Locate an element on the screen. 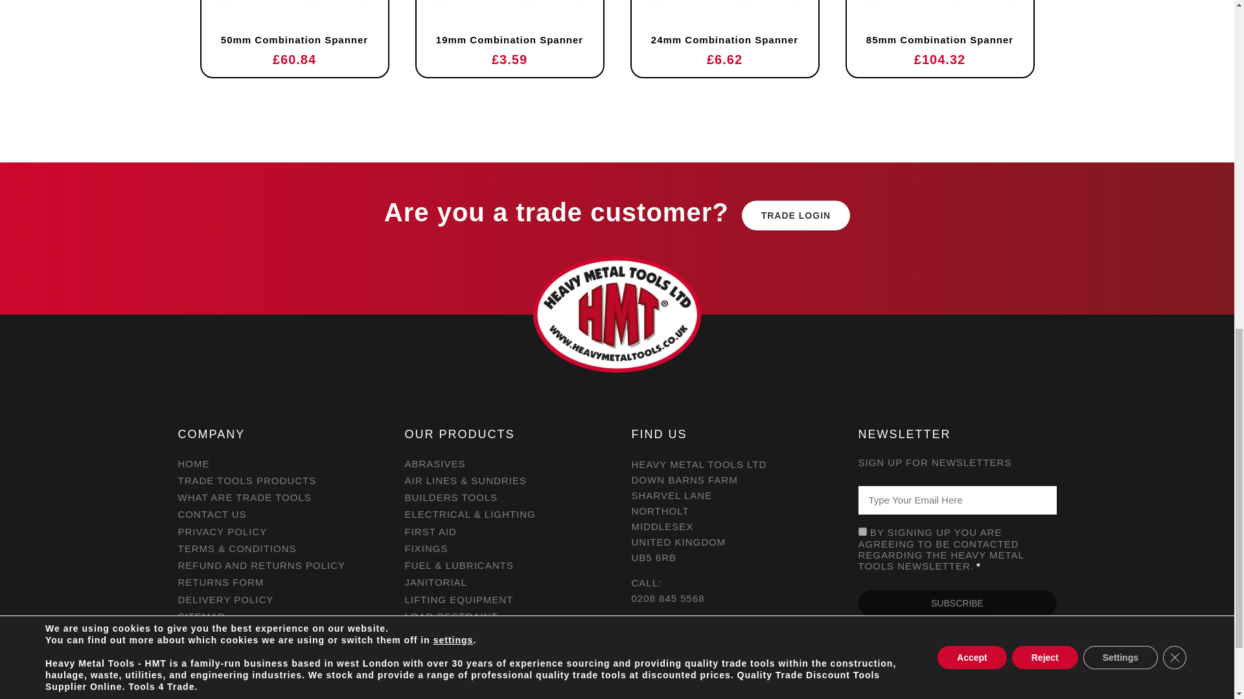 The width and height of the screenshot is (1244, 699). PRIVACY POLICY is located at coordinates (276, 531).